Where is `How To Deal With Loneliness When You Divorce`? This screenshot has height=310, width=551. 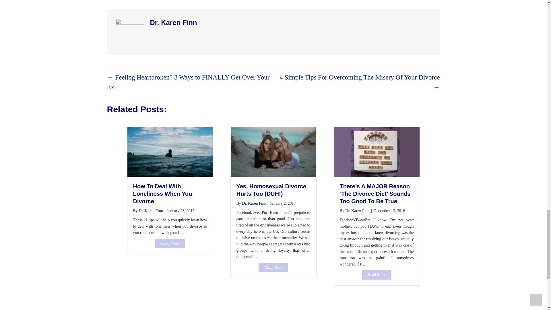 How To Deal With Loneliness When You Divorce is located at coordinates (170, 243).